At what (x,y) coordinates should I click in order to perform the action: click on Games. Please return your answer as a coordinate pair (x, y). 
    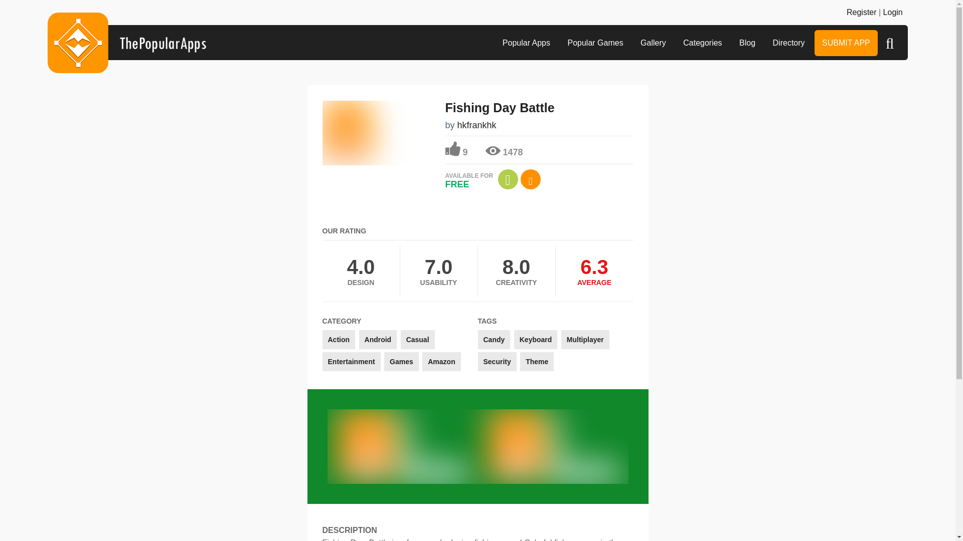
    Looking at the image, I should click on (401, 362).